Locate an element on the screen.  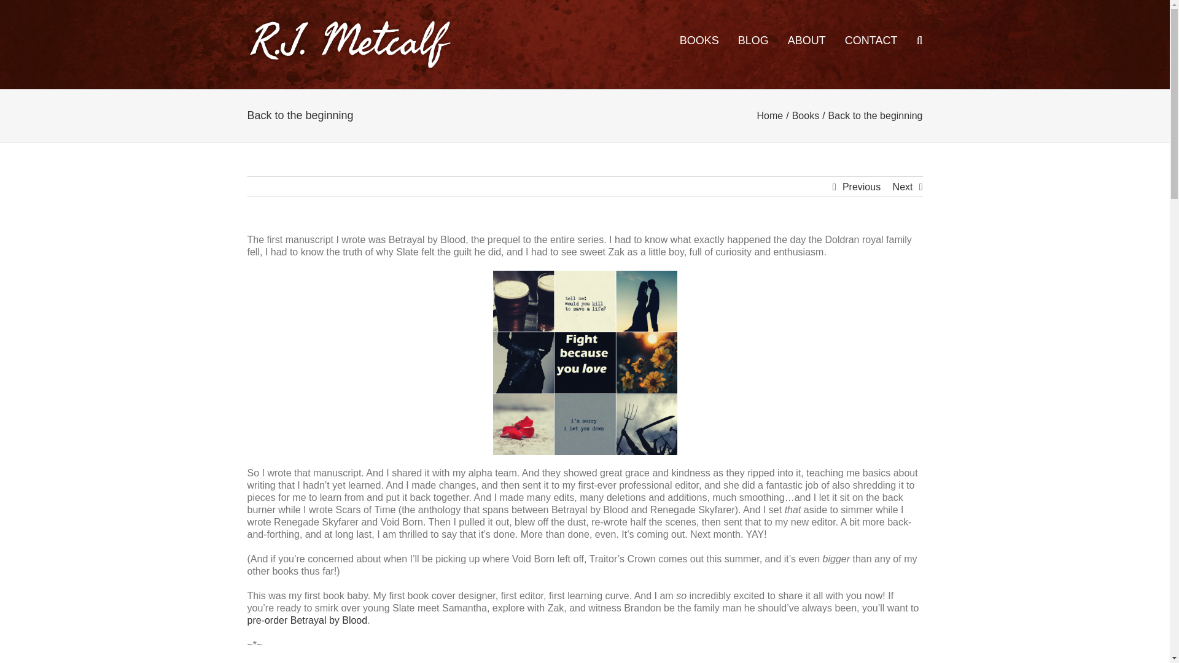
pre-order Betrayal by Blood is located at coordinates (306, 620).